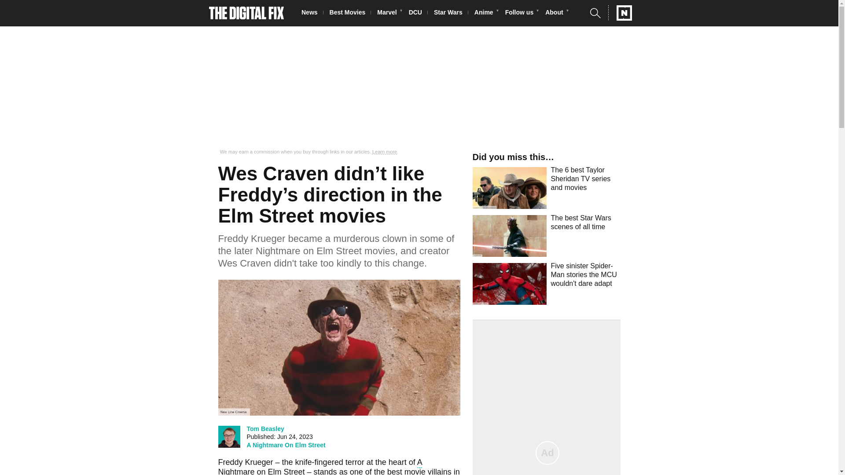 This screenshot has height=475, width=845. I want to click on Learn more, so click(385, 152).